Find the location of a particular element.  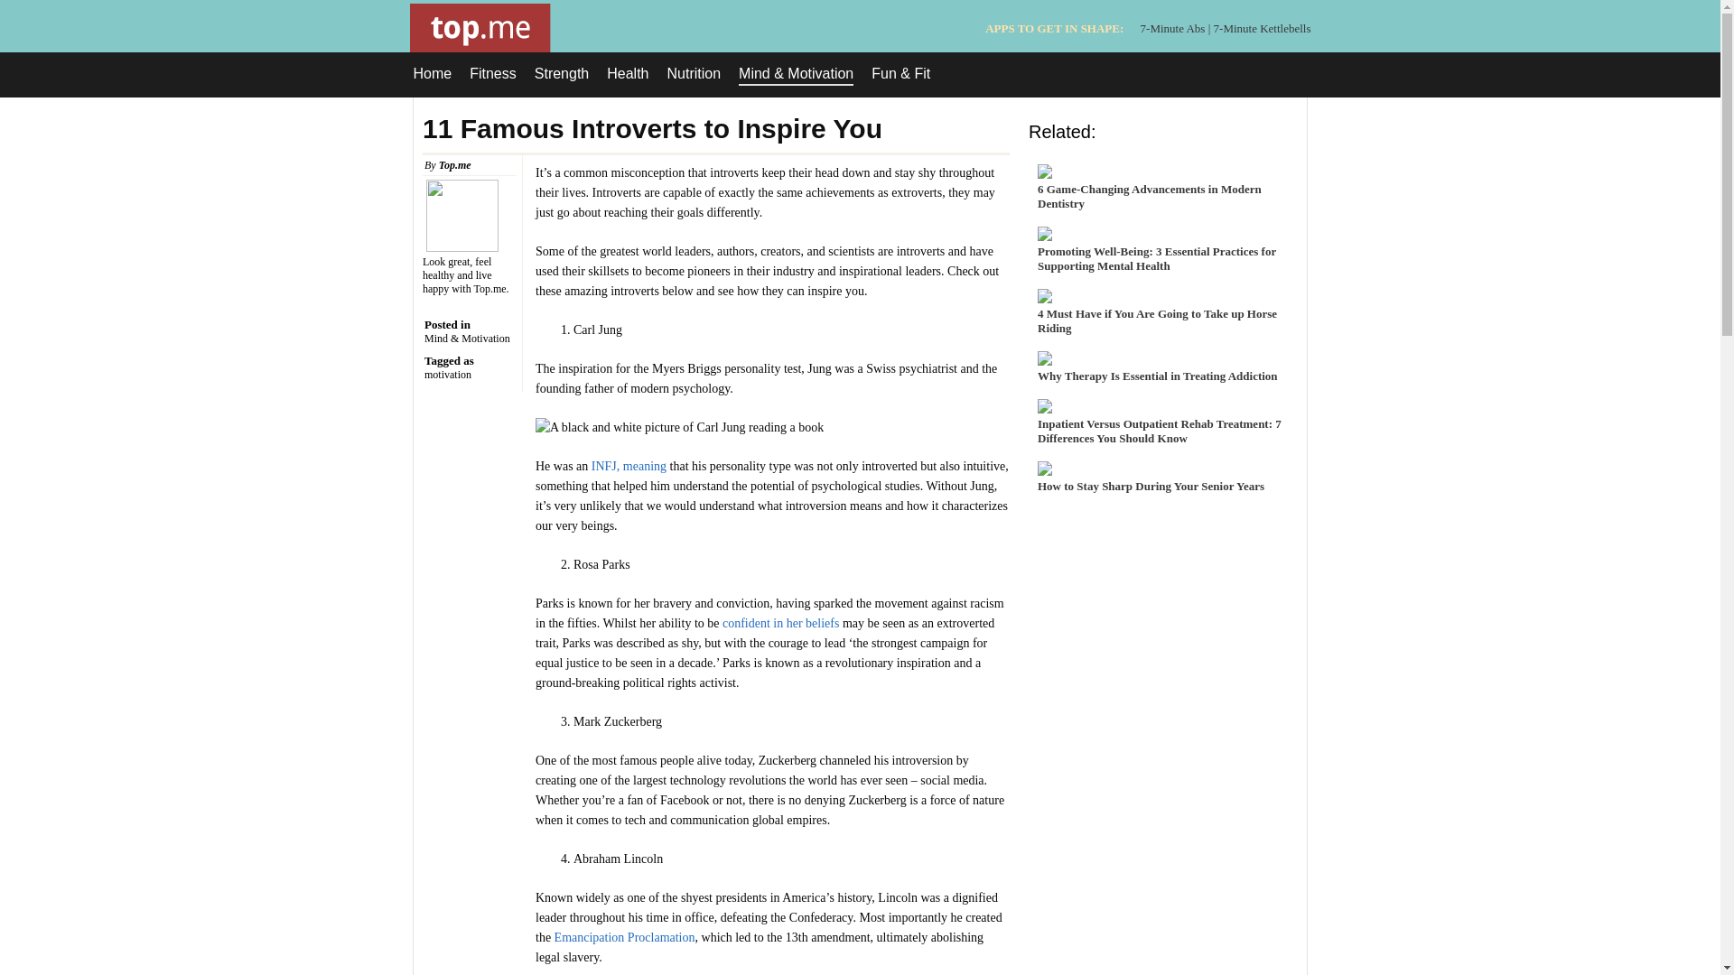

confident in her beliefs is located at coordinates (780, 623).